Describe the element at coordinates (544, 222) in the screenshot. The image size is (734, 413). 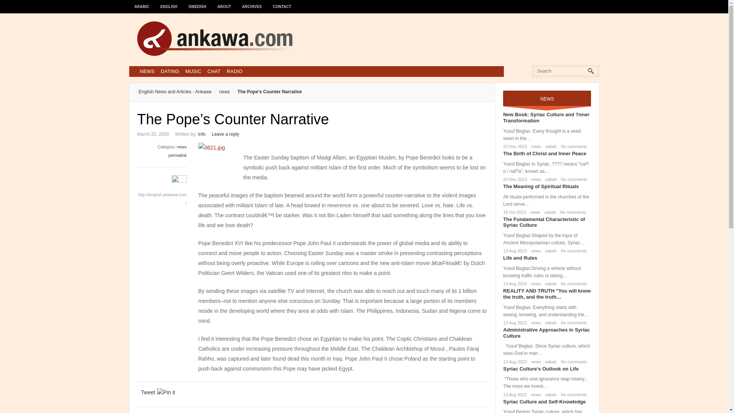
I see `The Fundamental Characteristic of Syriac Culture` at that location.